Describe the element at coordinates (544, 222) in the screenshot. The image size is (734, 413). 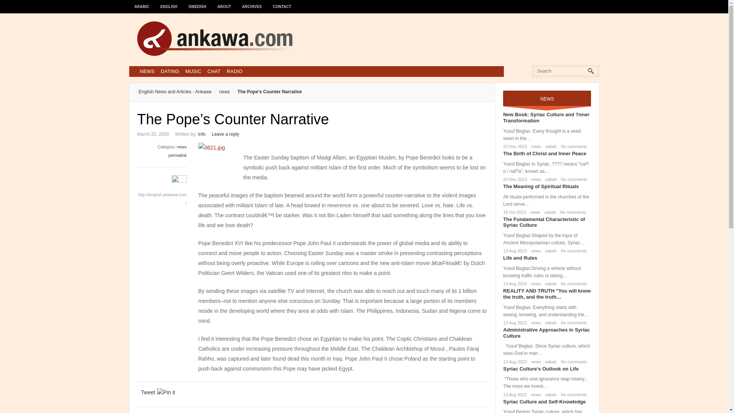
I see `The Fundamental Characteristic of Syriac Culture` at that location.